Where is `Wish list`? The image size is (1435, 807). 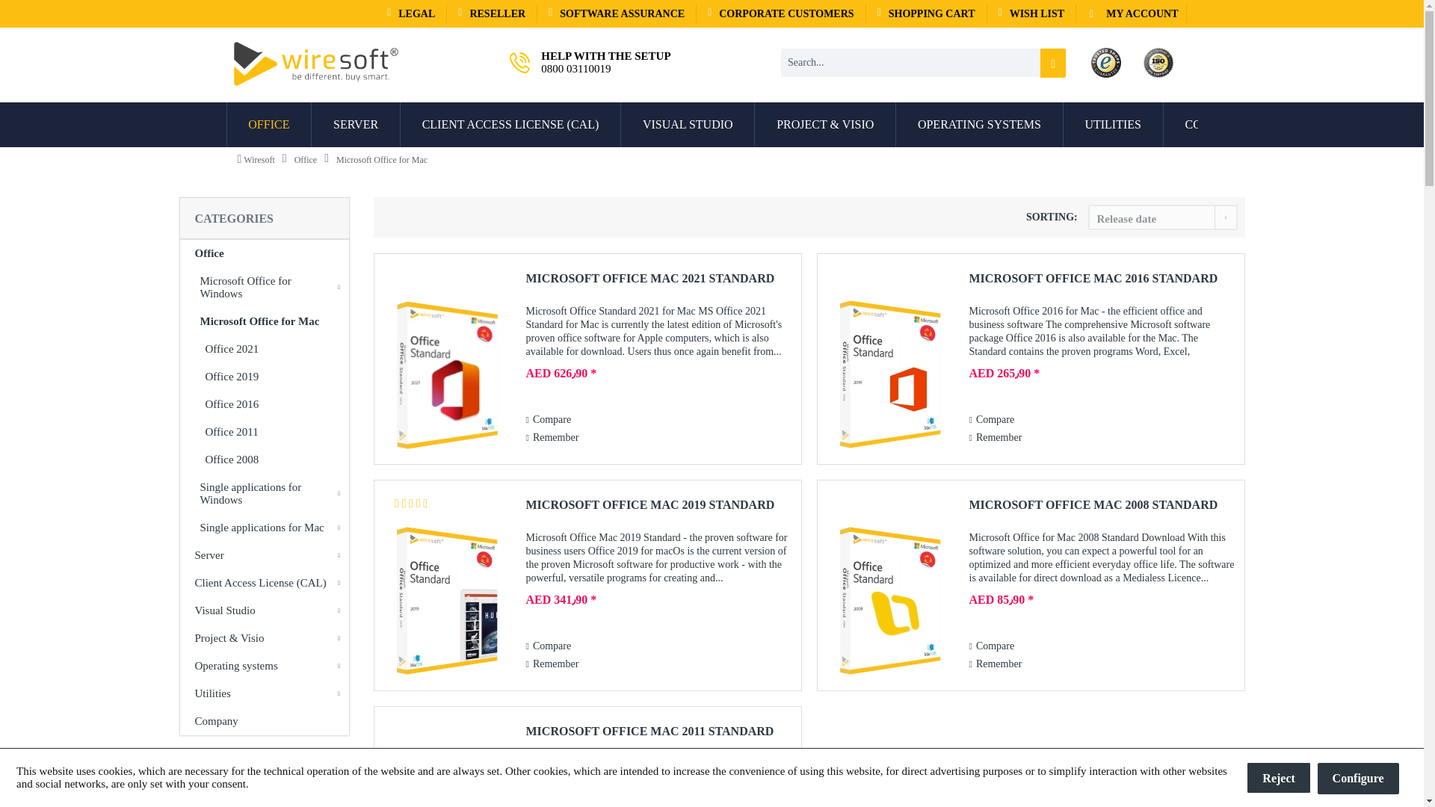
Wish list is located at coordinates (1031, 13).